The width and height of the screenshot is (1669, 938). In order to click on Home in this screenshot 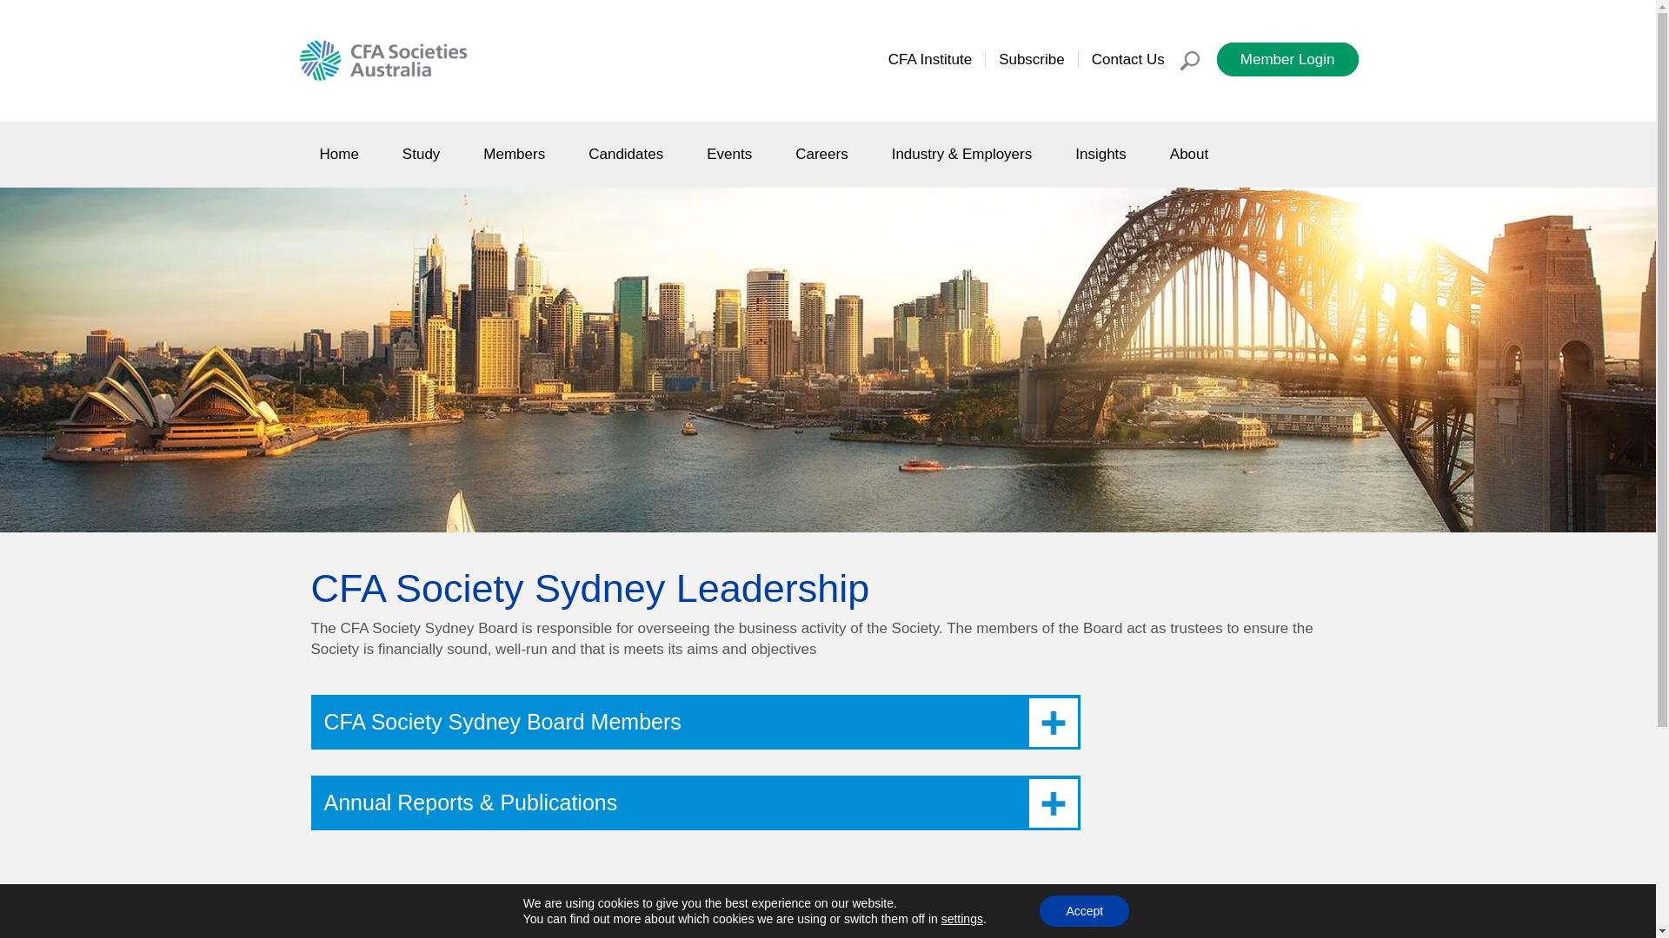, I will do `click(339, 155)`.